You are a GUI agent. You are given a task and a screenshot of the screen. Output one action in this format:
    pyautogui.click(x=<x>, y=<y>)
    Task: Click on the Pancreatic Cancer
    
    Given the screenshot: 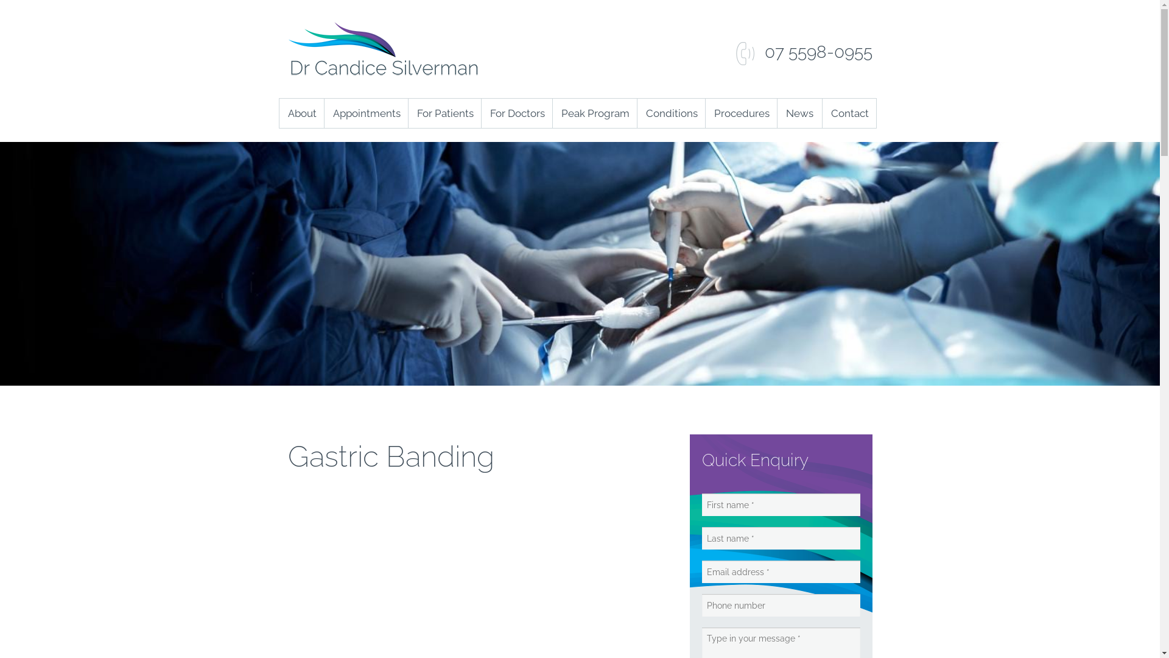 What is the action you would take?
    pyautogui.click(x=715, y=348)
    